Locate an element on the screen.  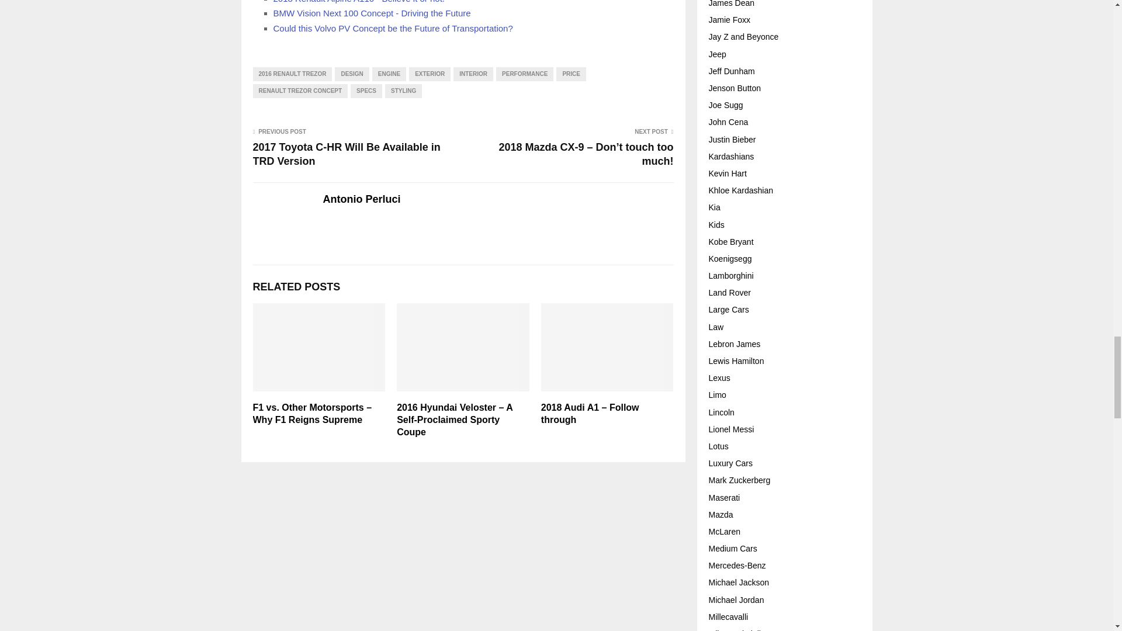
2016 RENAULT TREZOR is located at coordinates (292, 74).